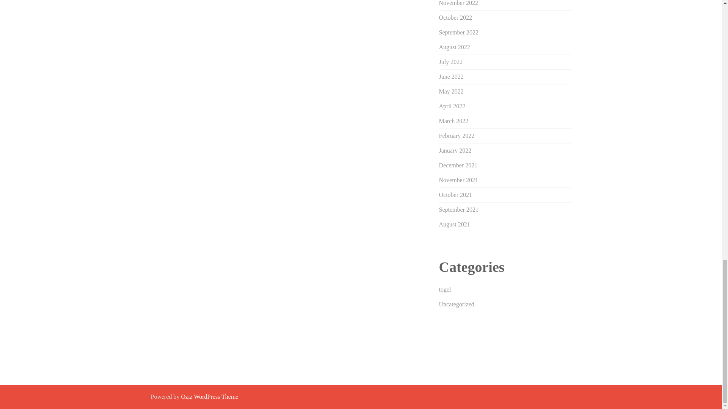  Describe the element at coordinates (458, 32) in the screenshot. I see `September 2022` at that location.